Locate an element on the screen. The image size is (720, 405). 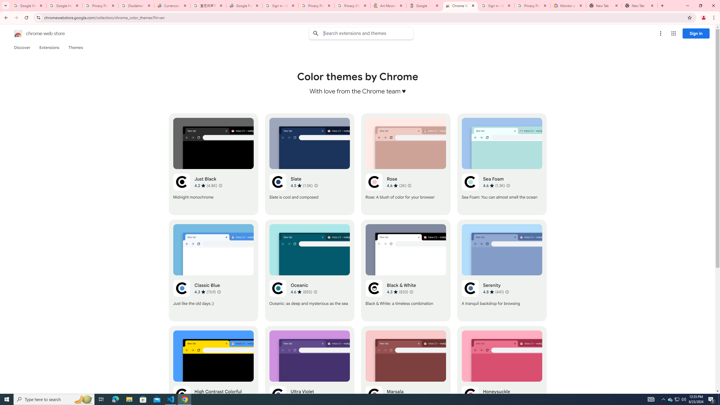
Themes is located at coordinates (75, 48).